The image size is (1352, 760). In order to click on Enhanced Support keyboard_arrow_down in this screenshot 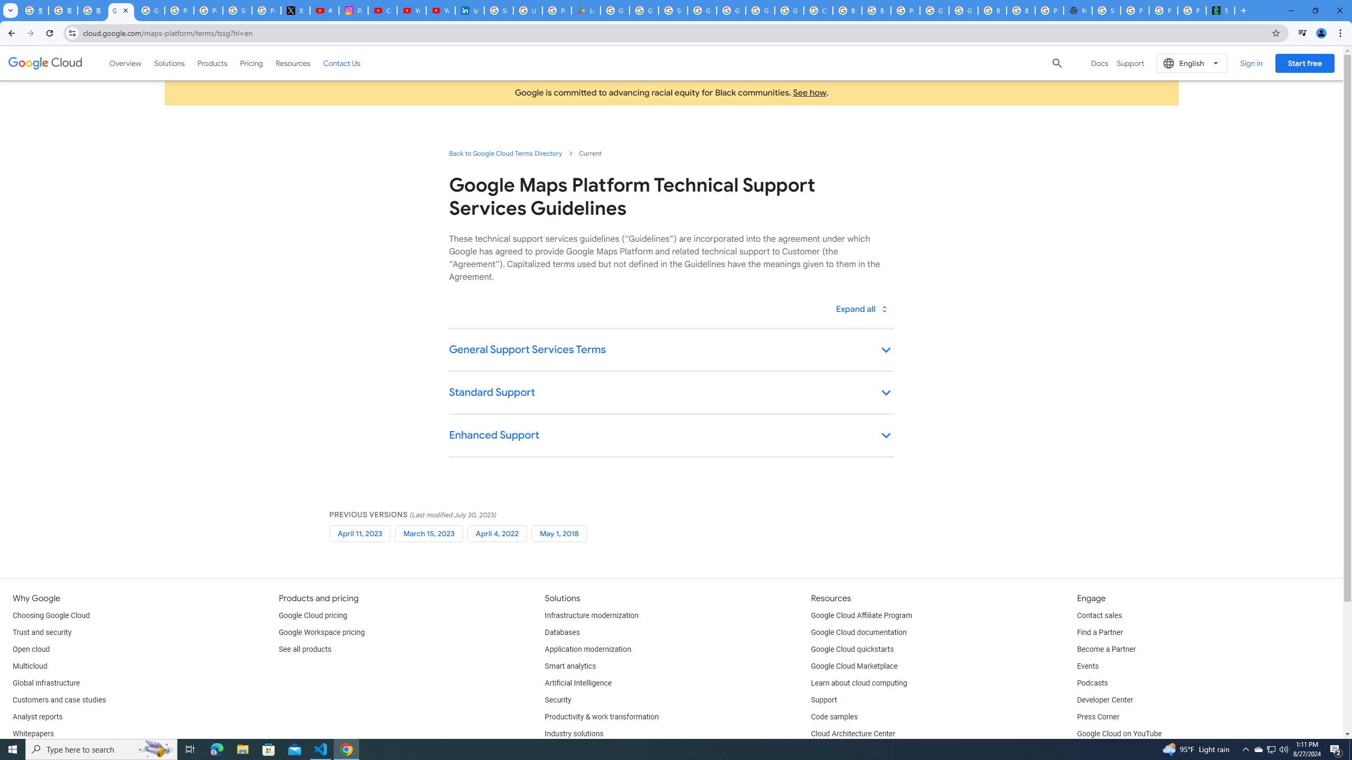, I will do `click(671, 436)`.